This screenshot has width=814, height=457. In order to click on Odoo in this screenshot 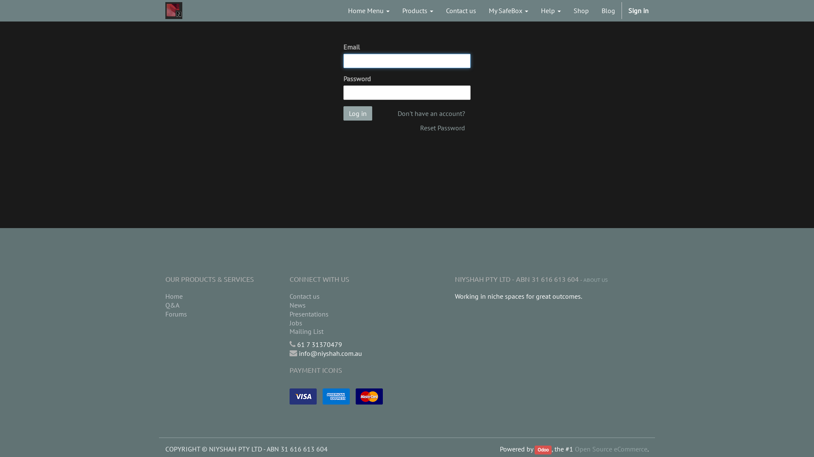, I will do `click(543, 450)`.